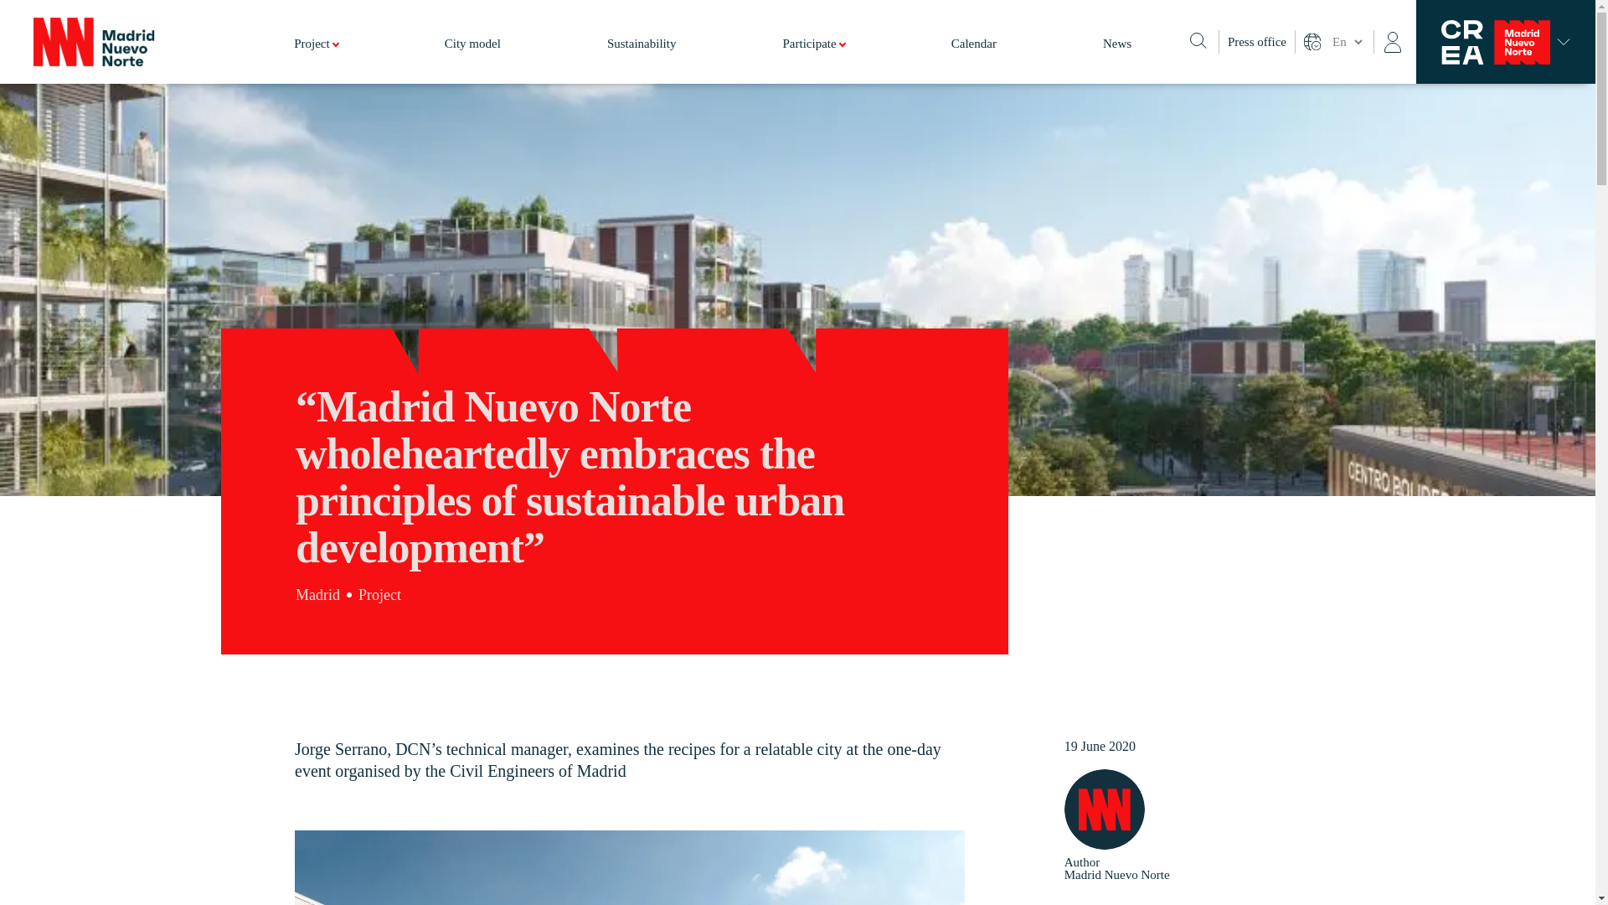 This screenshot has width=1608, height=905. What do you see at coordinates (316, 60) in the screenshot?
I see `Project` at bounding box center [316, 60].